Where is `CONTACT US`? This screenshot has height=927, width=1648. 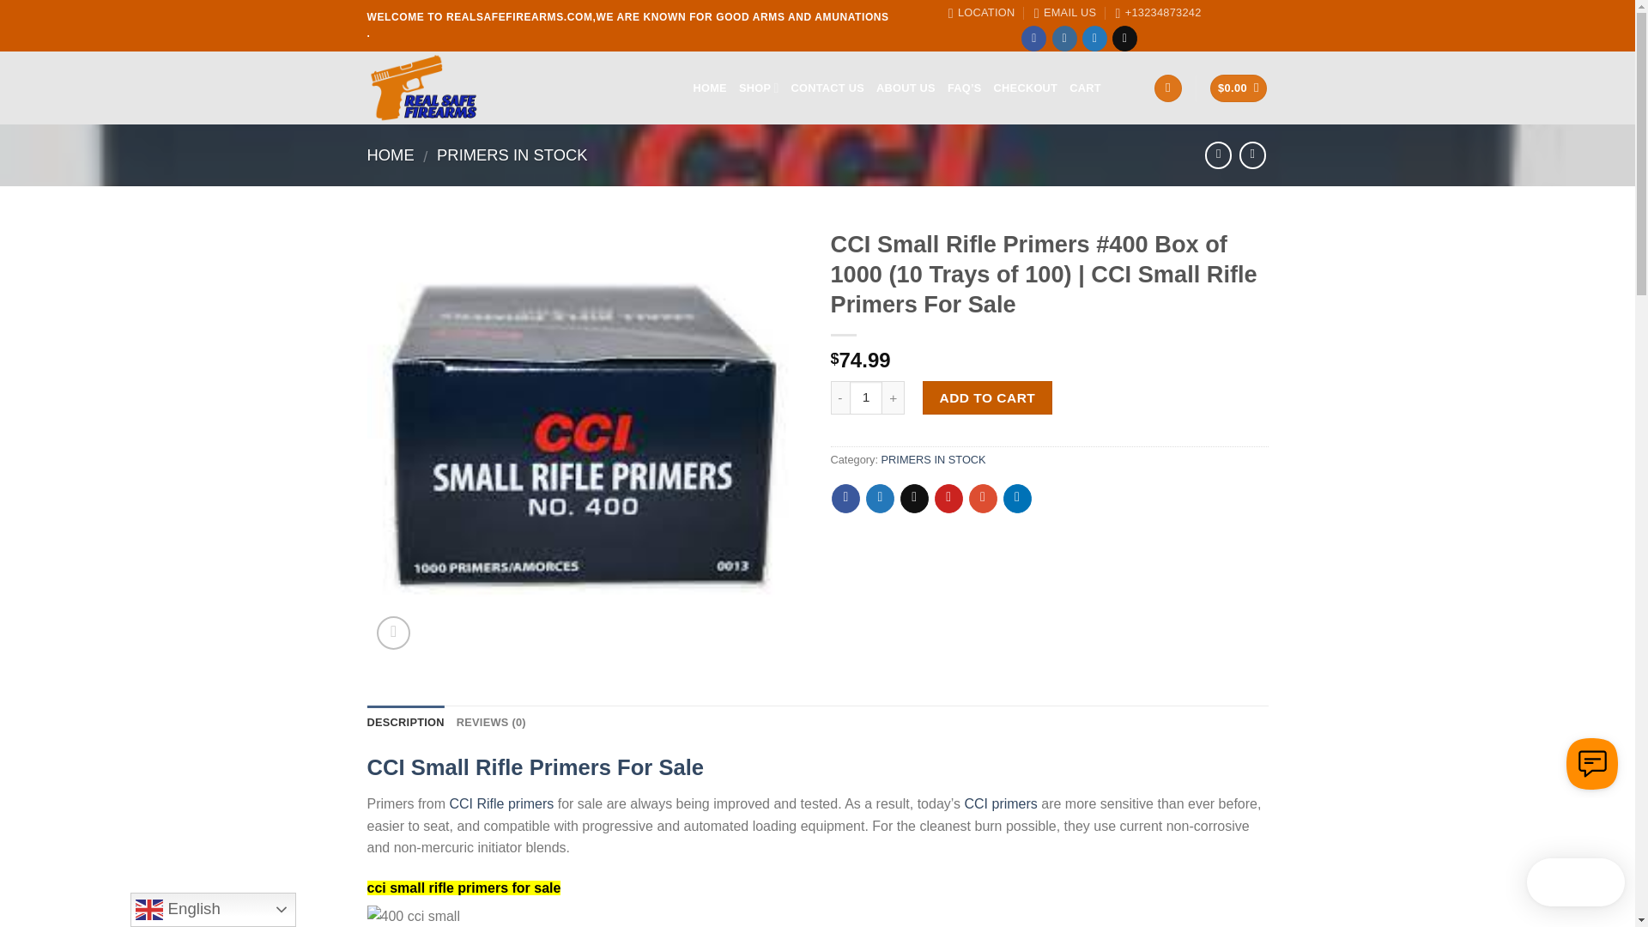
CONTACT US is located at coordinates (827, 88).